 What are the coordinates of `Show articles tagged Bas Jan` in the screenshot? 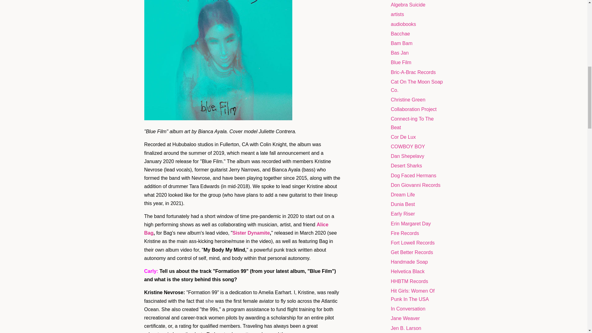 It's located at (400, 53).